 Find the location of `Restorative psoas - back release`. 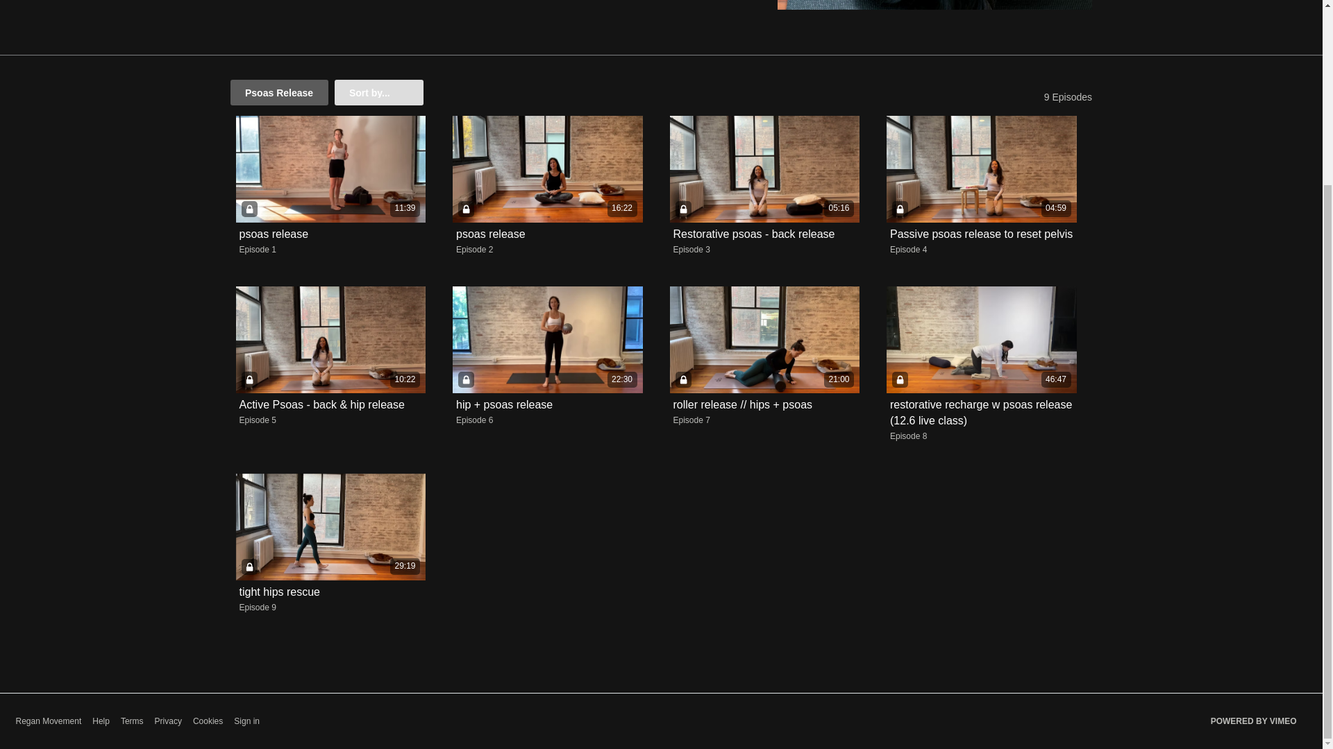

Restorative psoas - back release is located at coordinates (754, 234).